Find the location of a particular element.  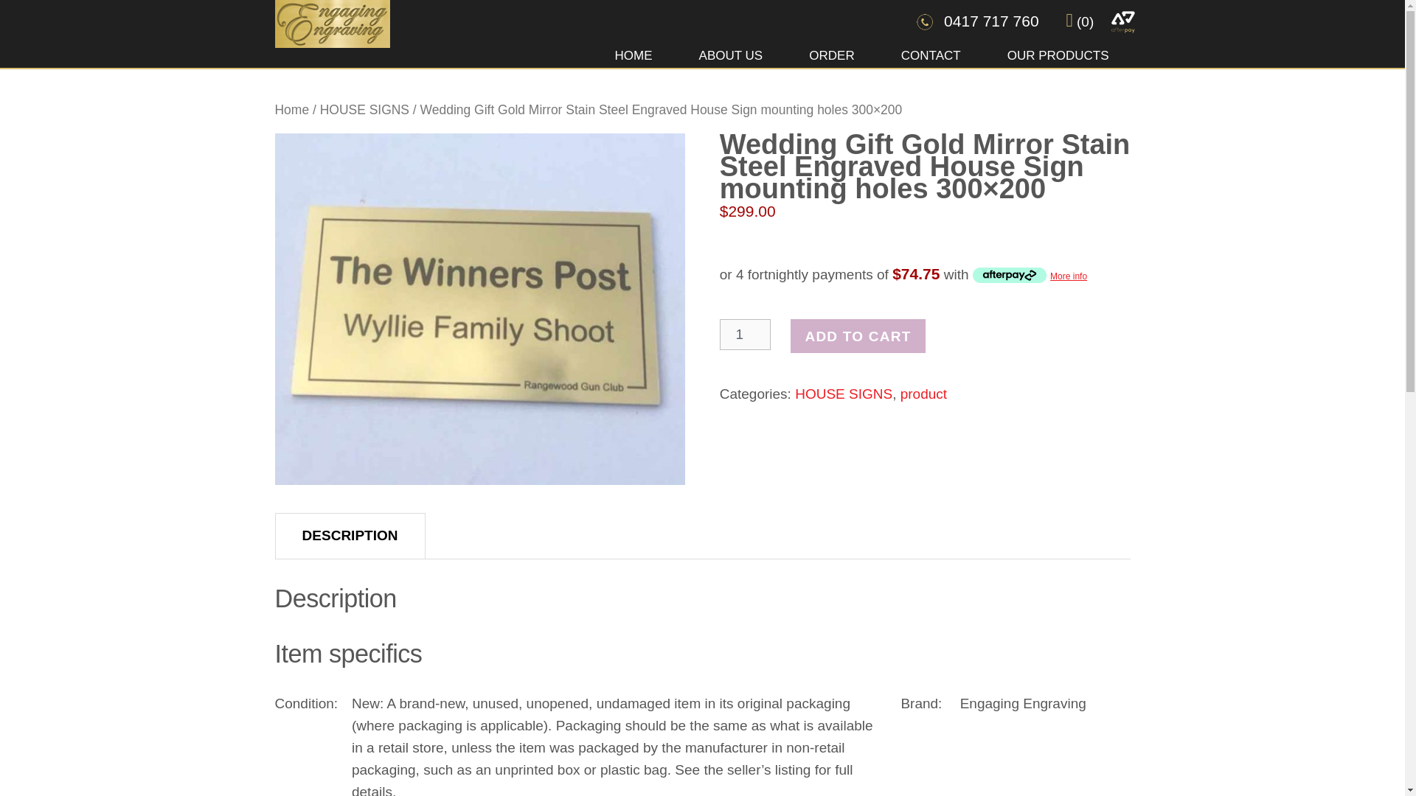

CONTACT is located at coordinates (931, 52).